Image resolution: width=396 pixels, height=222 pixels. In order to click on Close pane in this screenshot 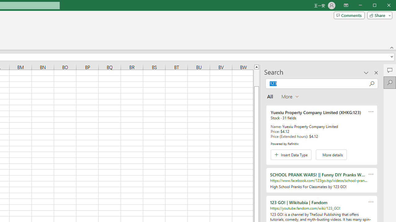, I will do `click(376, 72)`.